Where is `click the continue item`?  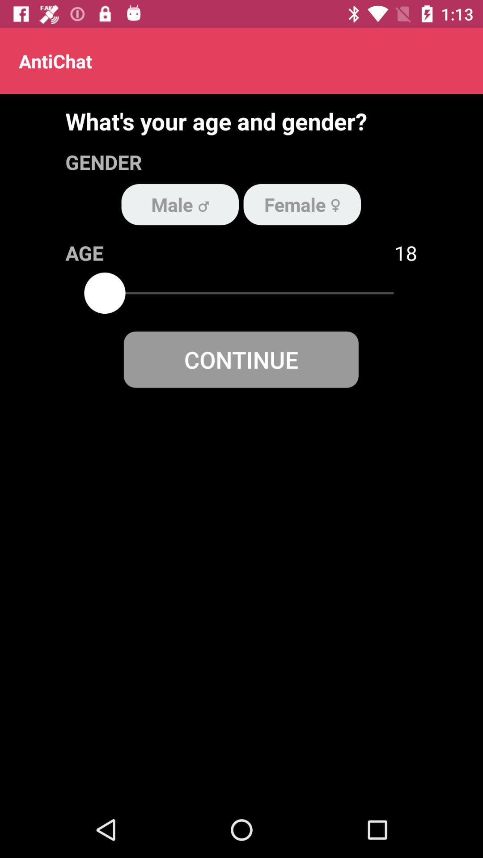 click the continue item is located at coordinates (241, 359).